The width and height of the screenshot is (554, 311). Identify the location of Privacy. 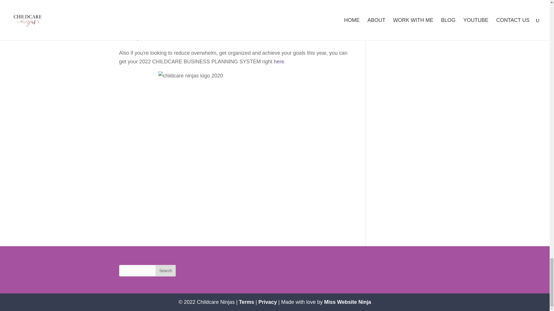
(267, 302).